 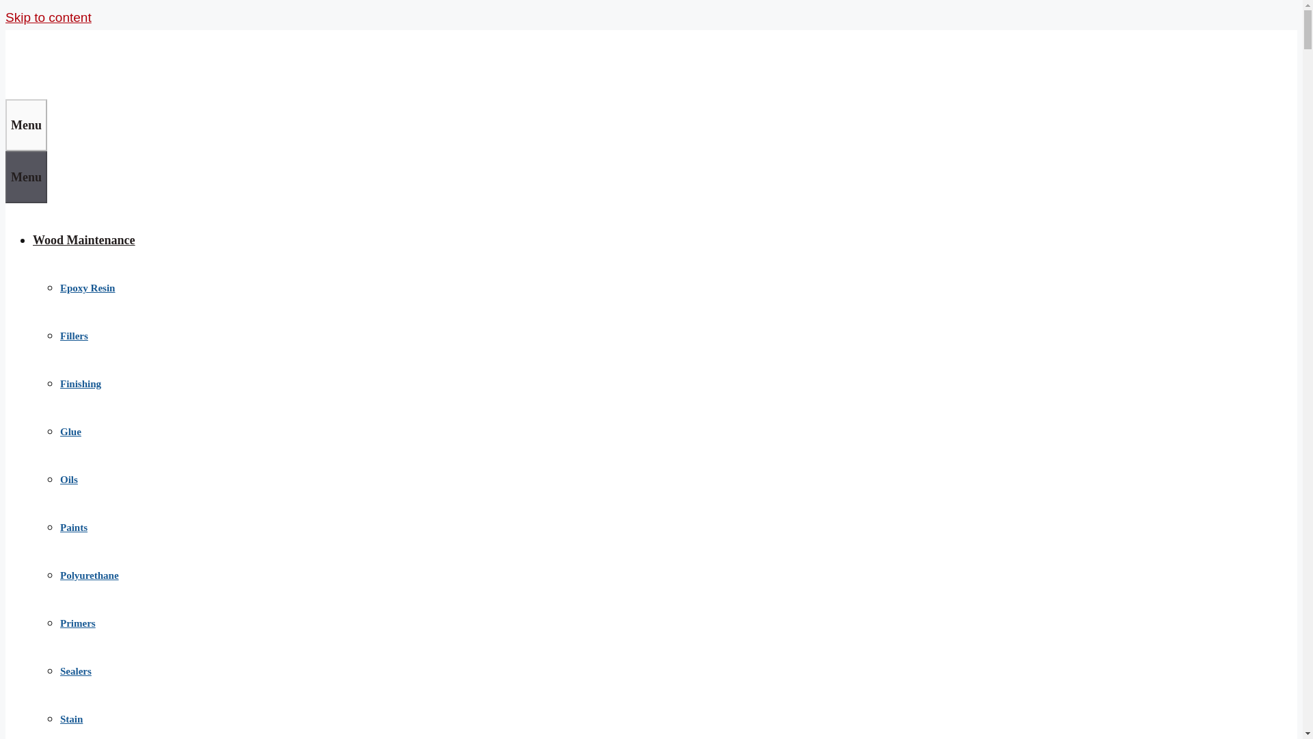 I want to click on Fillers, so click(x=74, y=335).